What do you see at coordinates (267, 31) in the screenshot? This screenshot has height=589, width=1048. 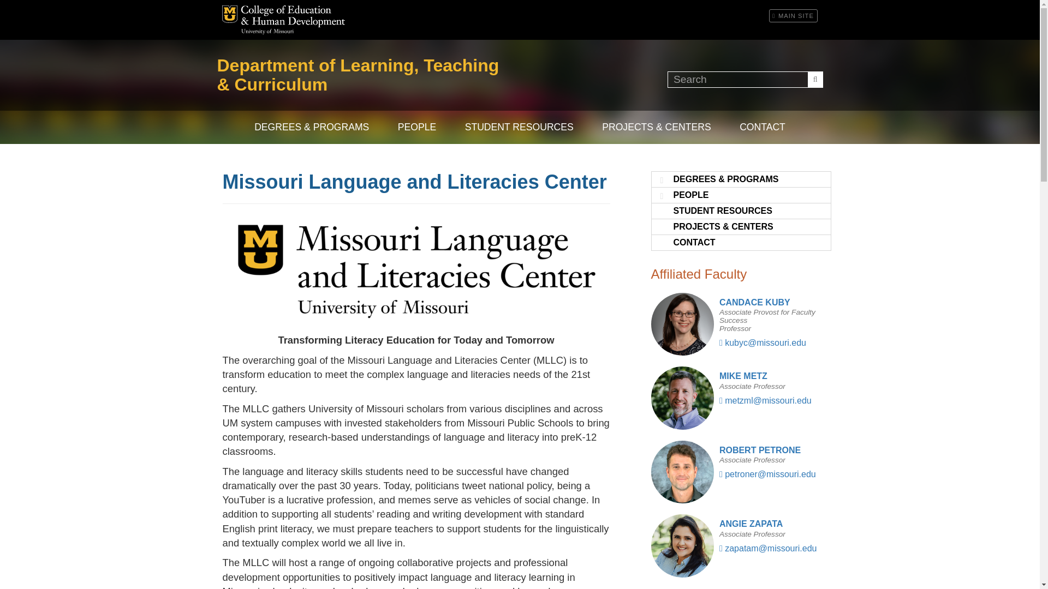 I see `University of Missouri` at bounding box center [267, 31].